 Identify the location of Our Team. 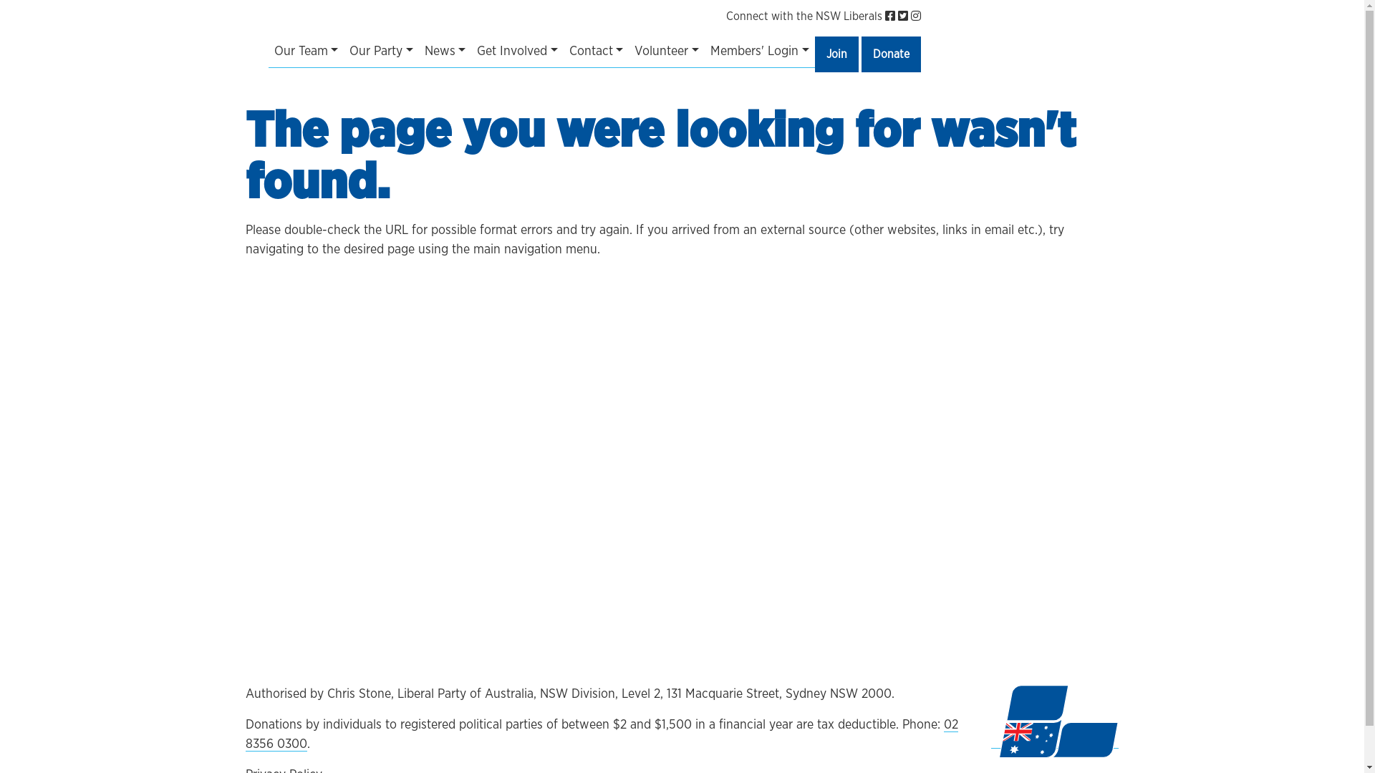
(306, 52).